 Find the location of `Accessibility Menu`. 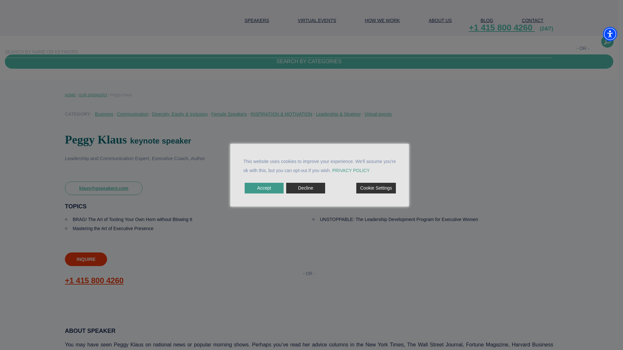

Accessibility Menu is located at coordinates (610, 34).